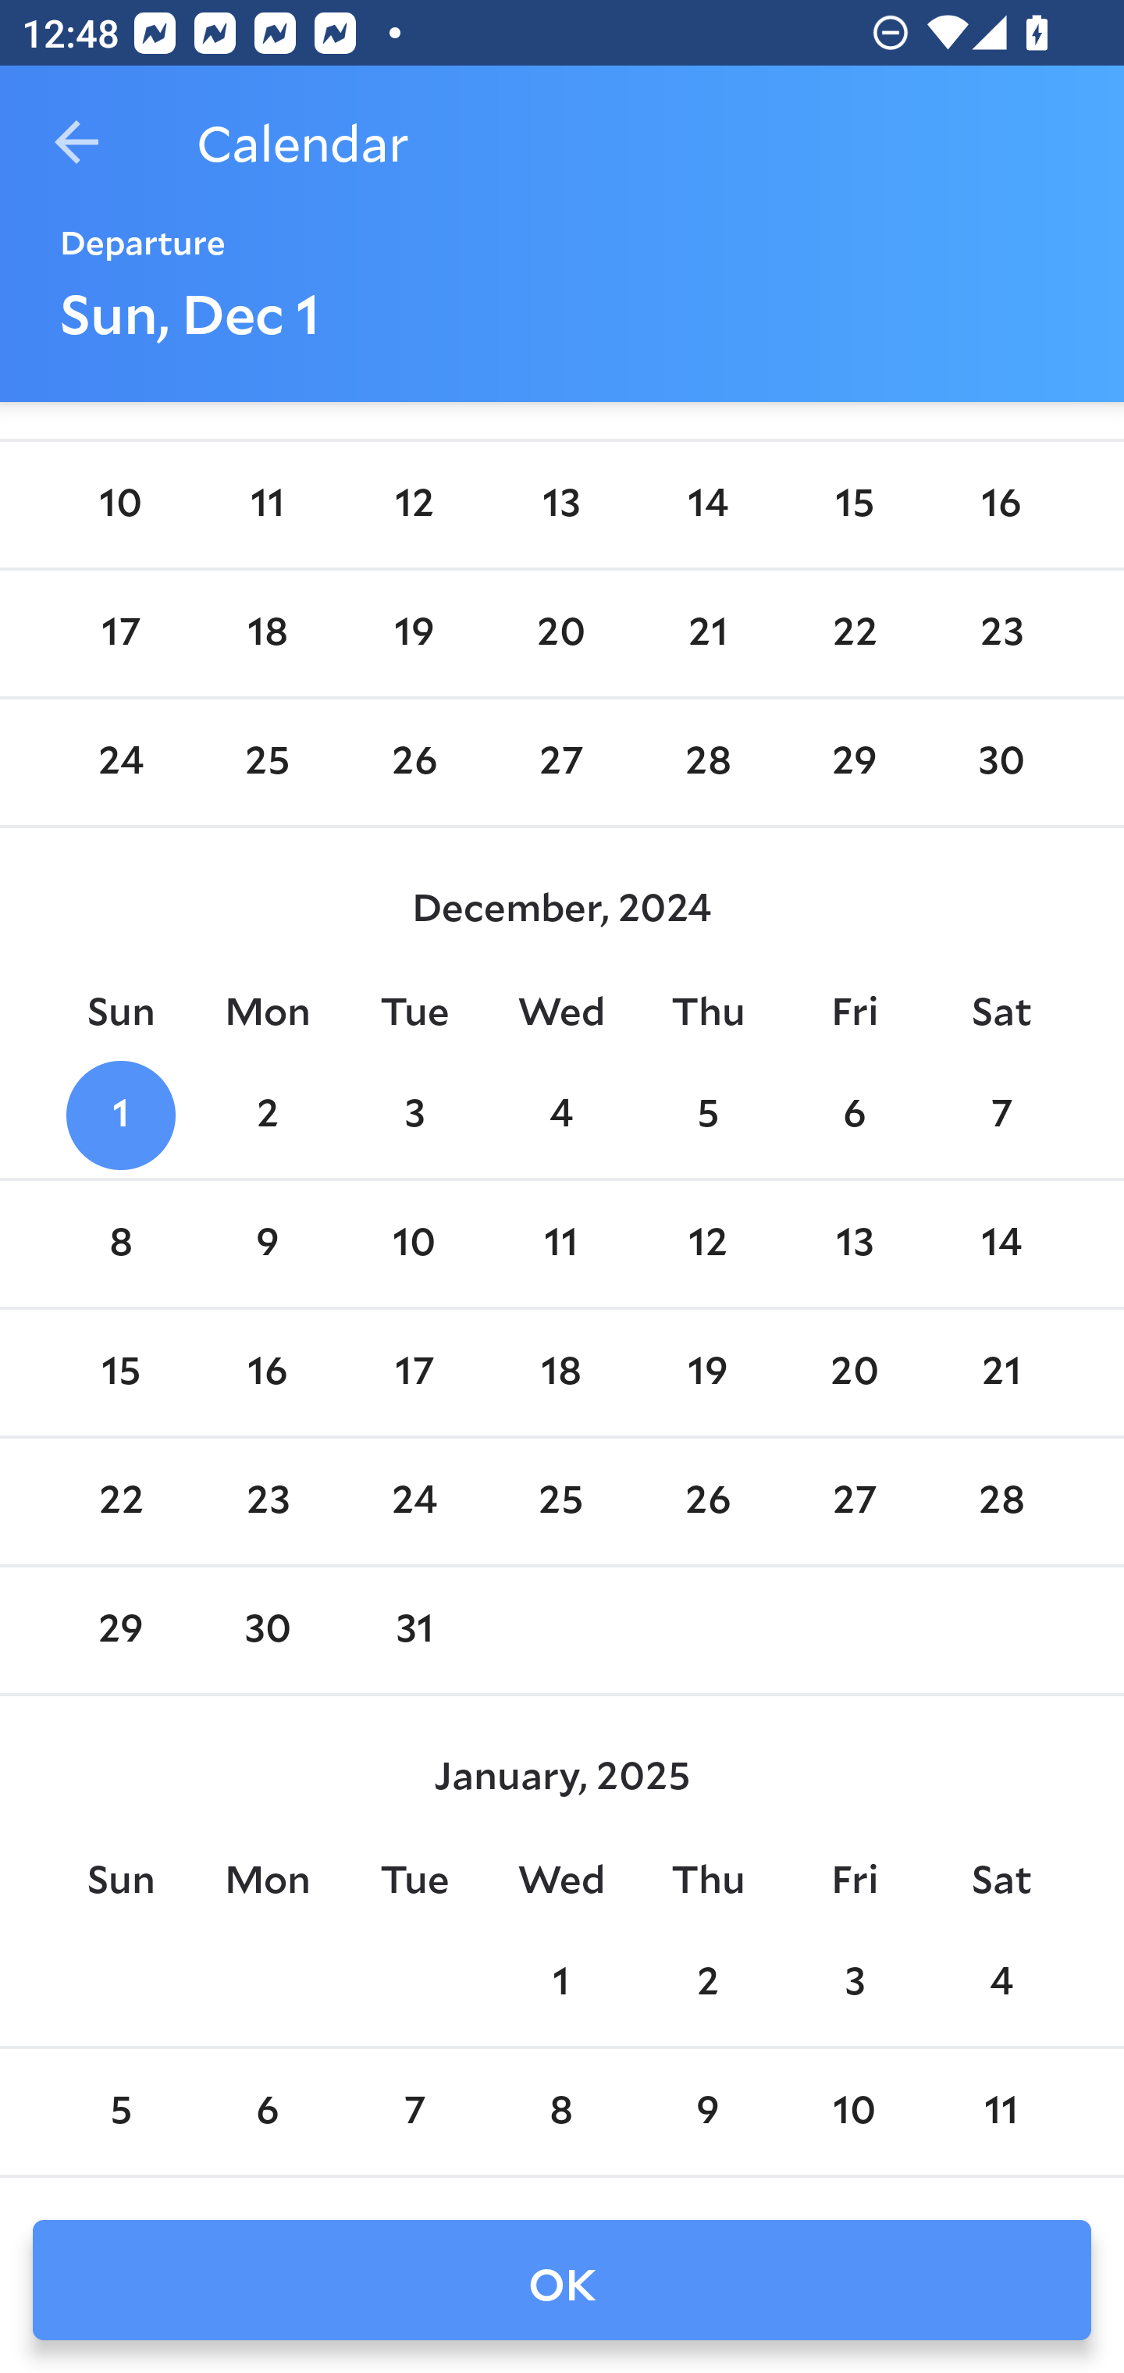  Describe the element at coordinates (707, 1983) in the screenshot. I see `2` at that location.